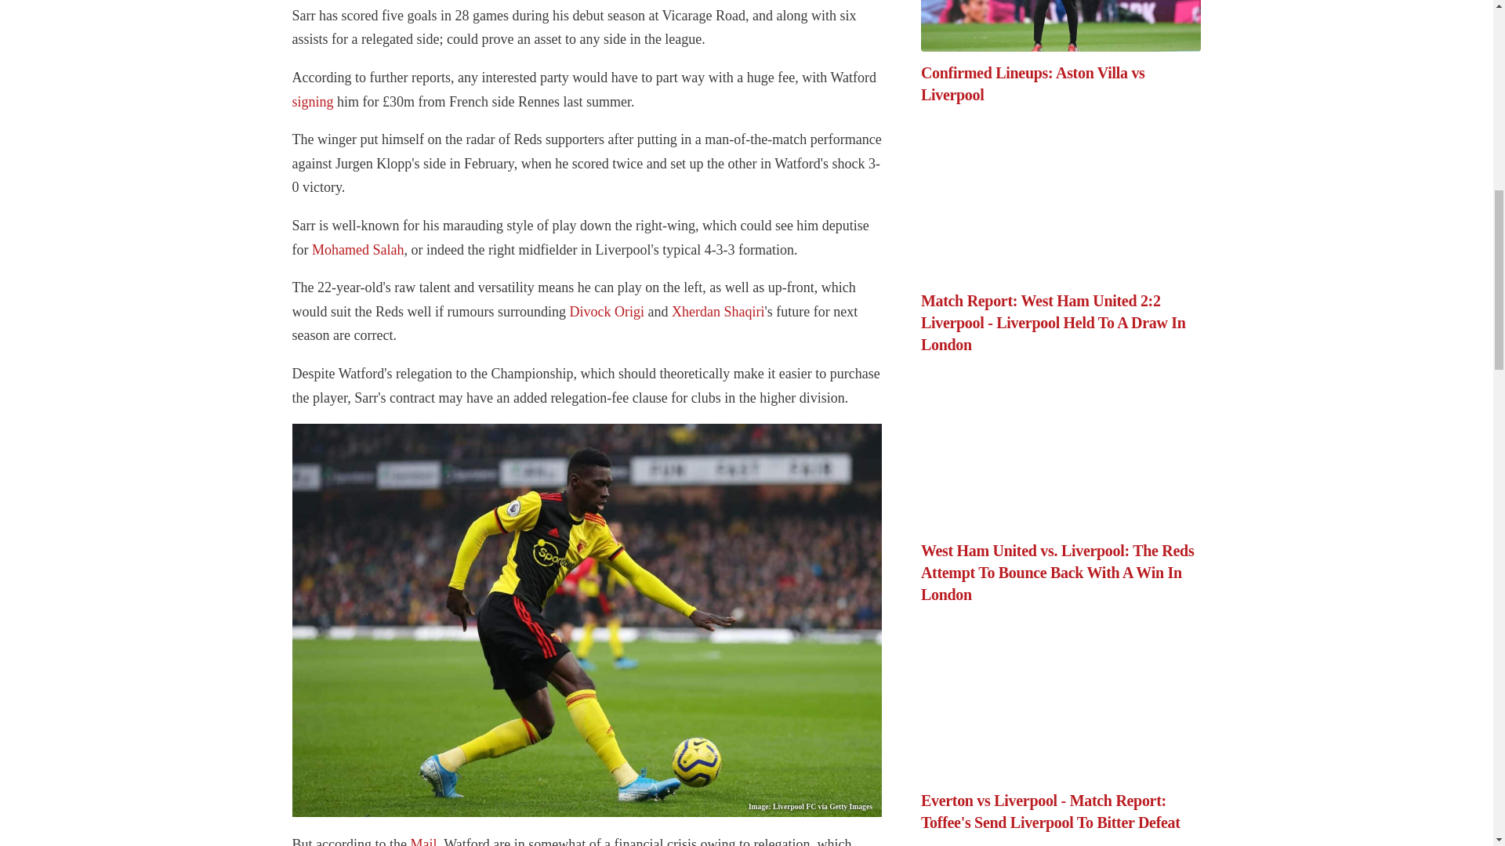 This screenshot has width=1505, height=846. Describe the element at coordinates (357, 249) in the screenshot. I see `Related Liverpool FC news and insights` at that location.